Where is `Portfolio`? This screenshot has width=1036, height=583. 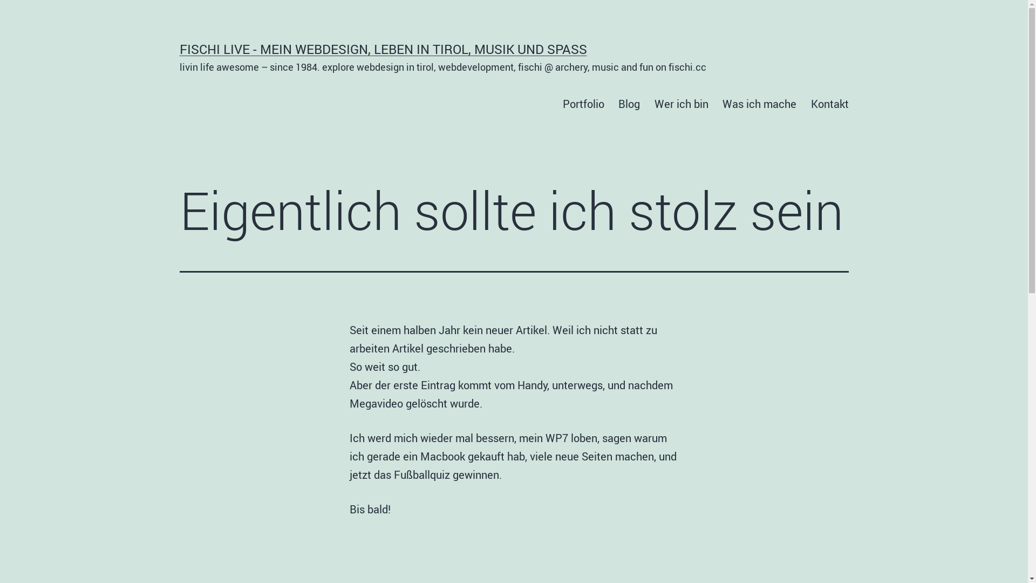 Portfolio is located at coordinates (584, 104).